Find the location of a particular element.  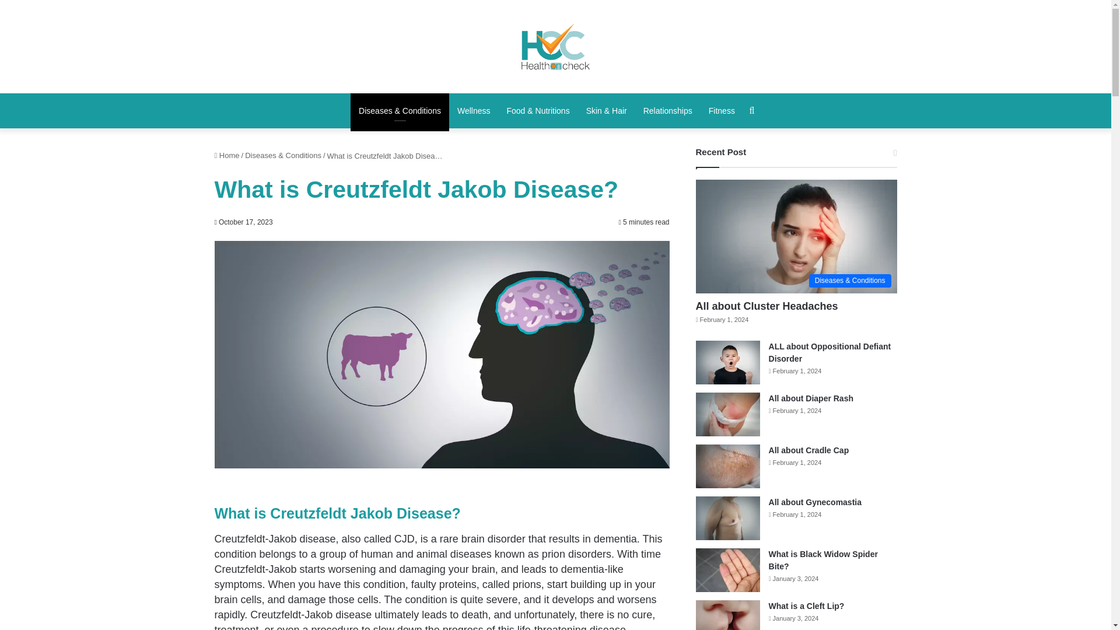

Home is located at coordinates (227, 155).